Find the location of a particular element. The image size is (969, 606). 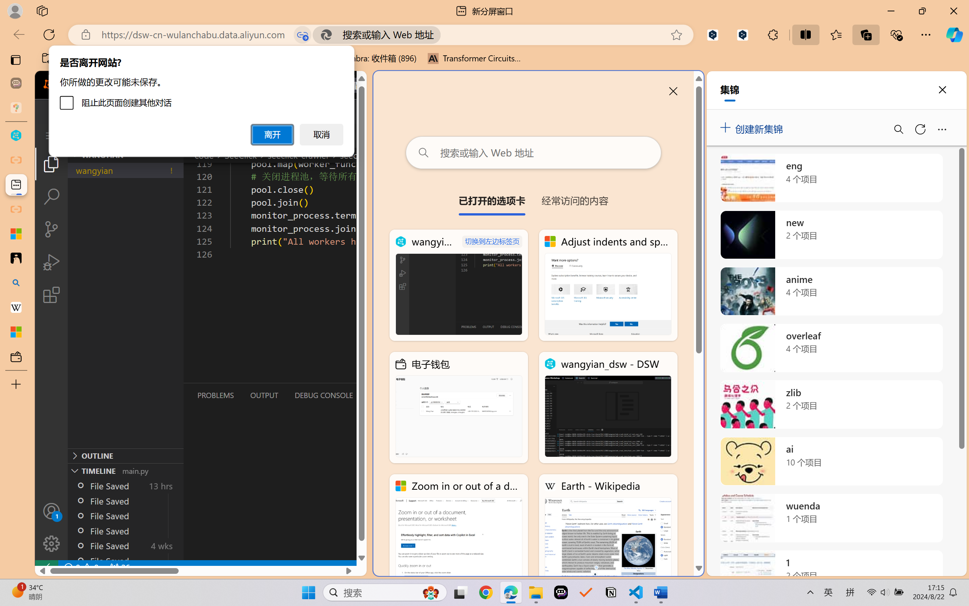

Font is located at coordinates (143, 36).